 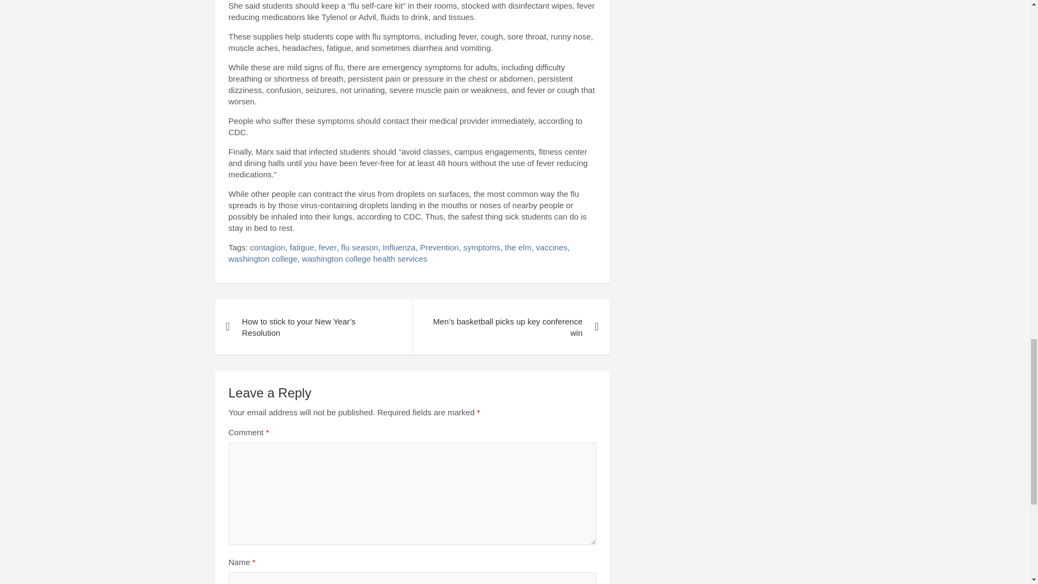 What do you see at coordinates (263, 258) in the screenshot?
I see `washington college` at bounding box center [263, 258].